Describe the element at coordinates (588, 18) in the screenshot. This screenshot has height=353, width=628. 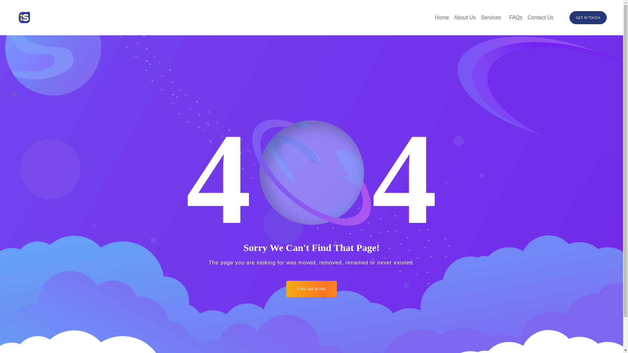
I see `GET IN TOUCH` at that location.